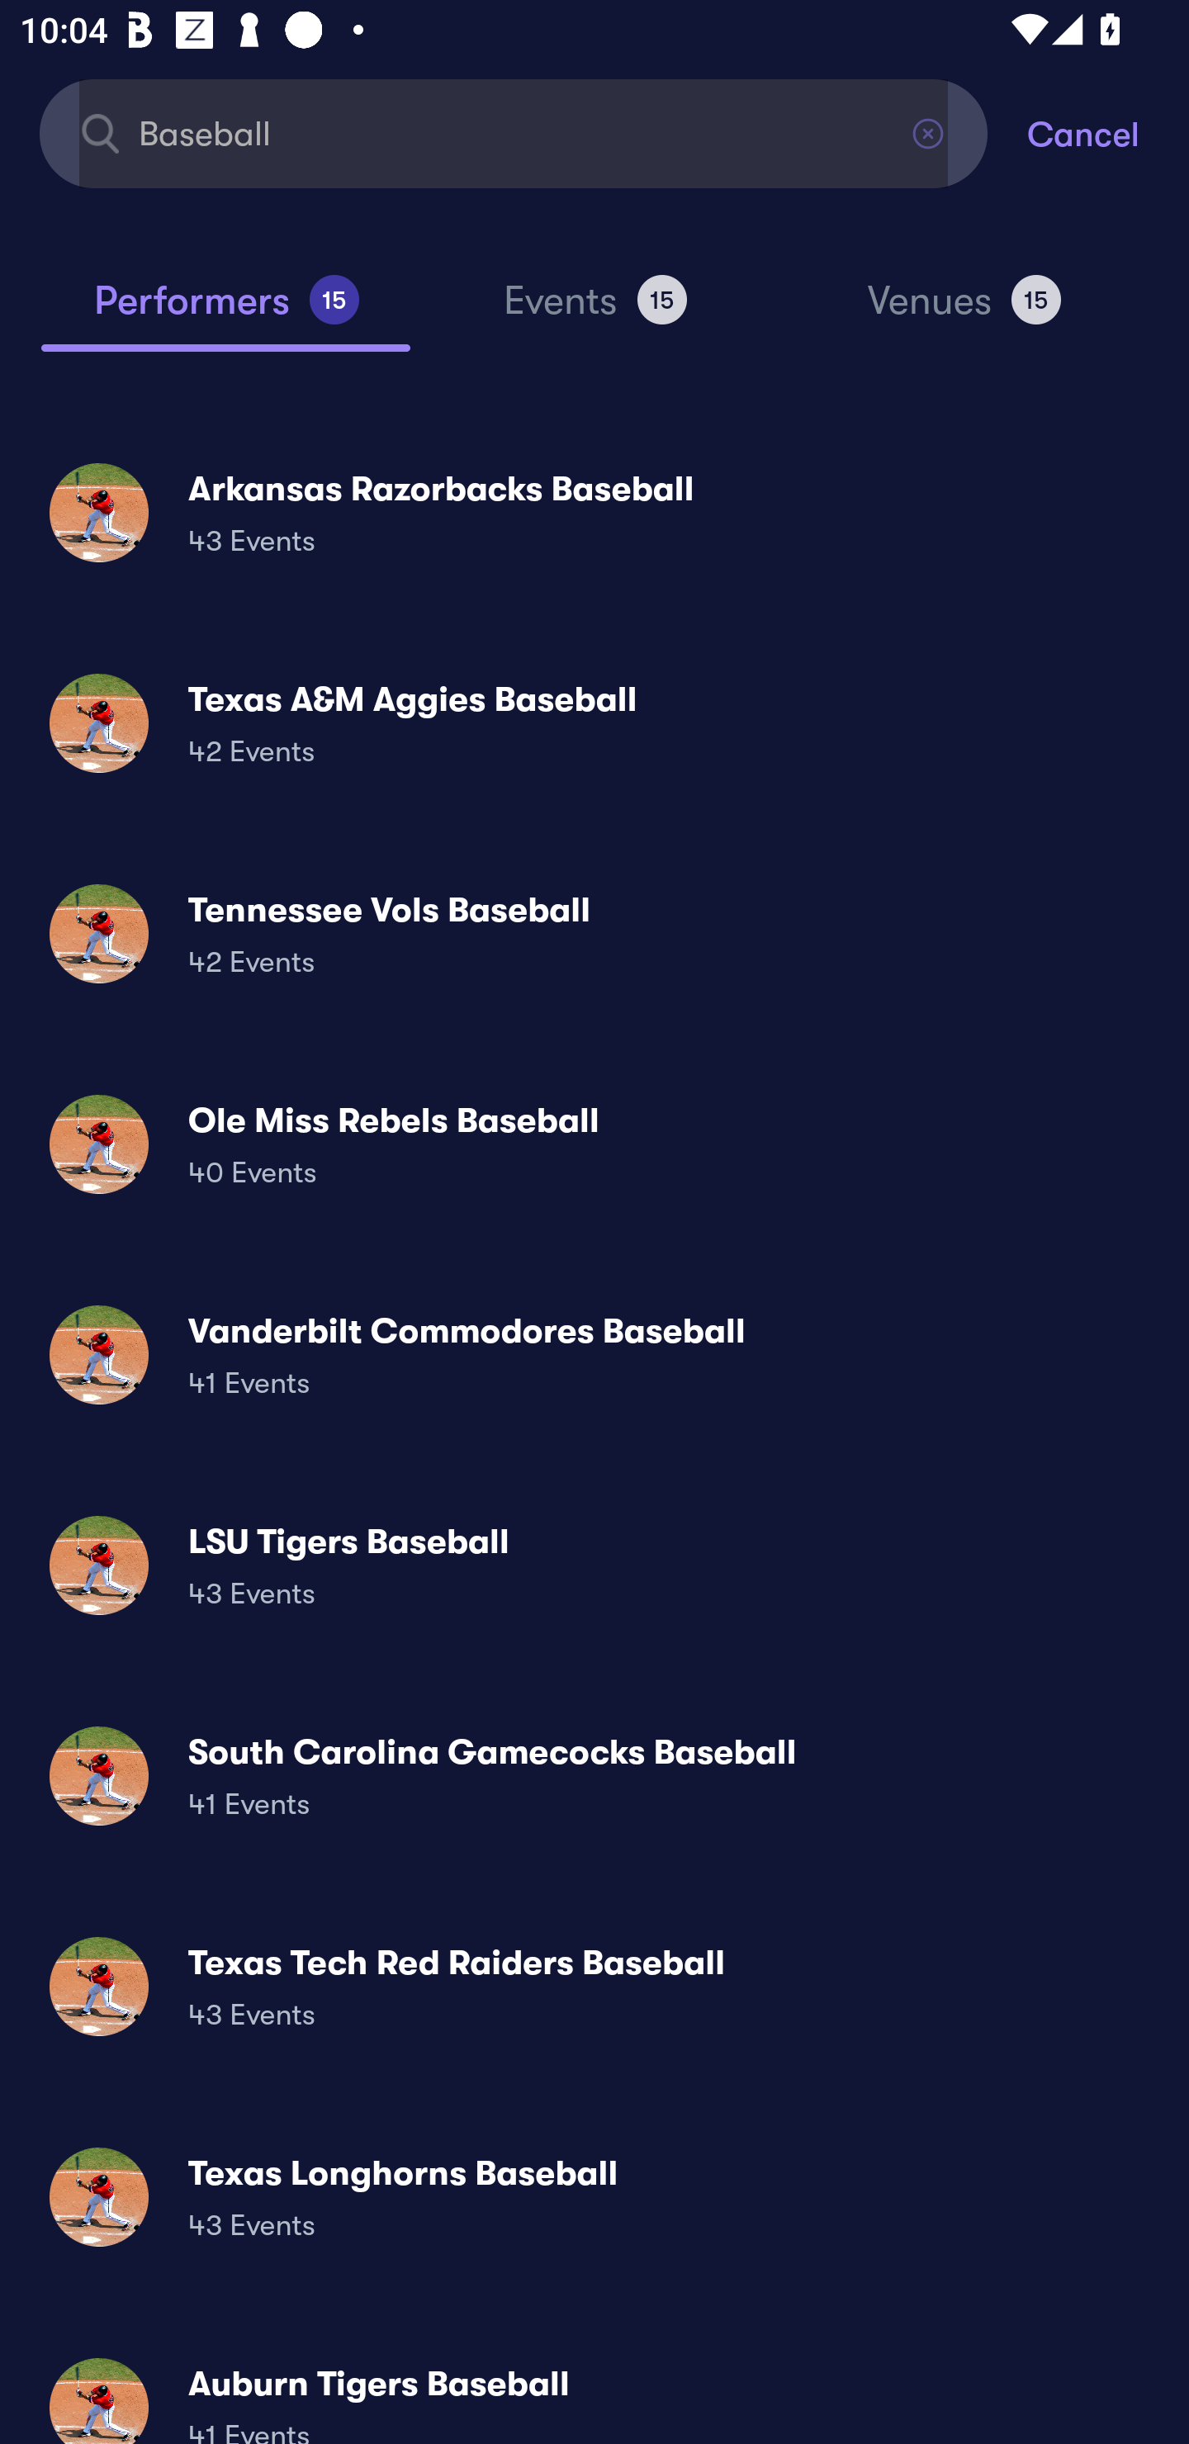 This screenshot has height=2444, width=1189. What do you see at coordinates (594, 1144) in the screenshot?
I see `Ole Miss Rebels Baseball 40 Events` at bounding box center [594, 1144].